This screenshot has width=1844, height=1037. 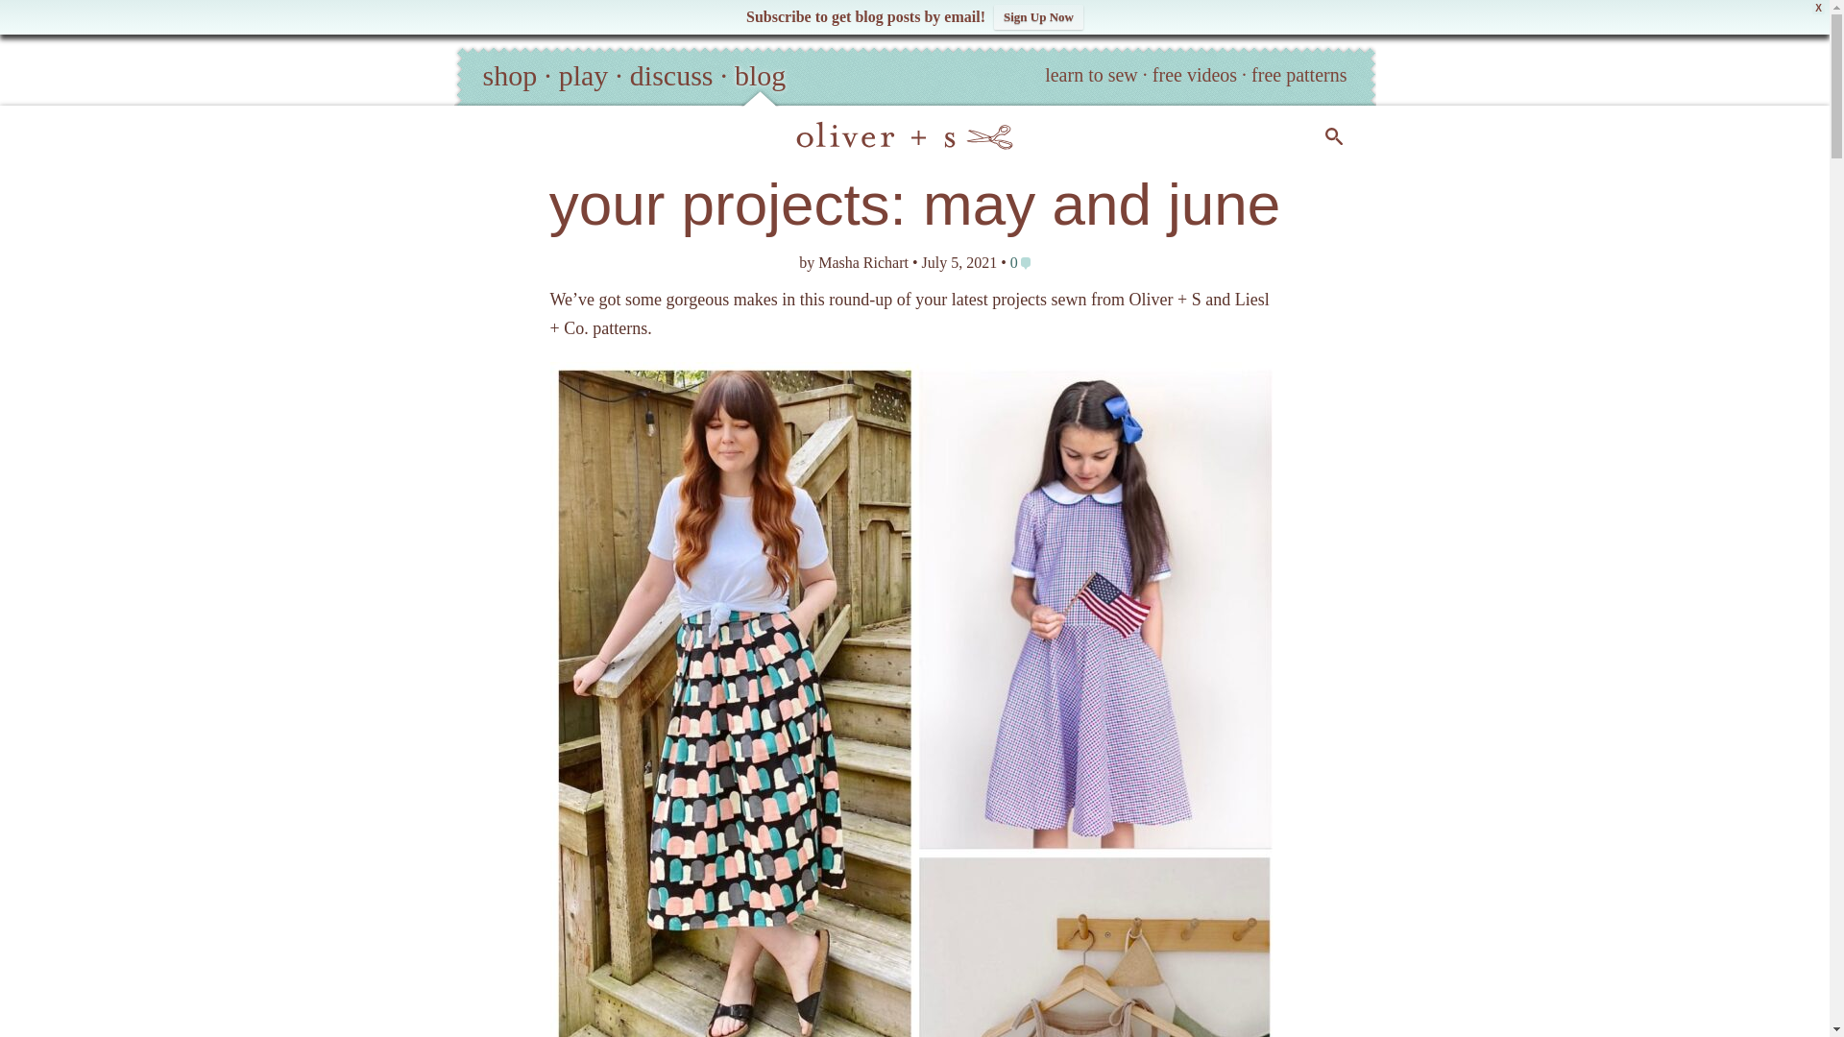 What do you see at coordinates (759, 75) in the screenshot?
I see `blog` at bounding box center [759, 75].